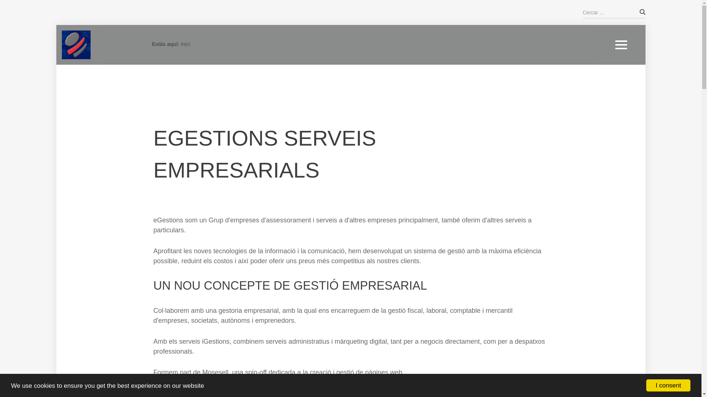 This screenshot has width=707, height=397. What do you see at coordinates (635, 222) in the screenshot?
I see `Mosesell Serveis web` at bounding box center [635, 222].